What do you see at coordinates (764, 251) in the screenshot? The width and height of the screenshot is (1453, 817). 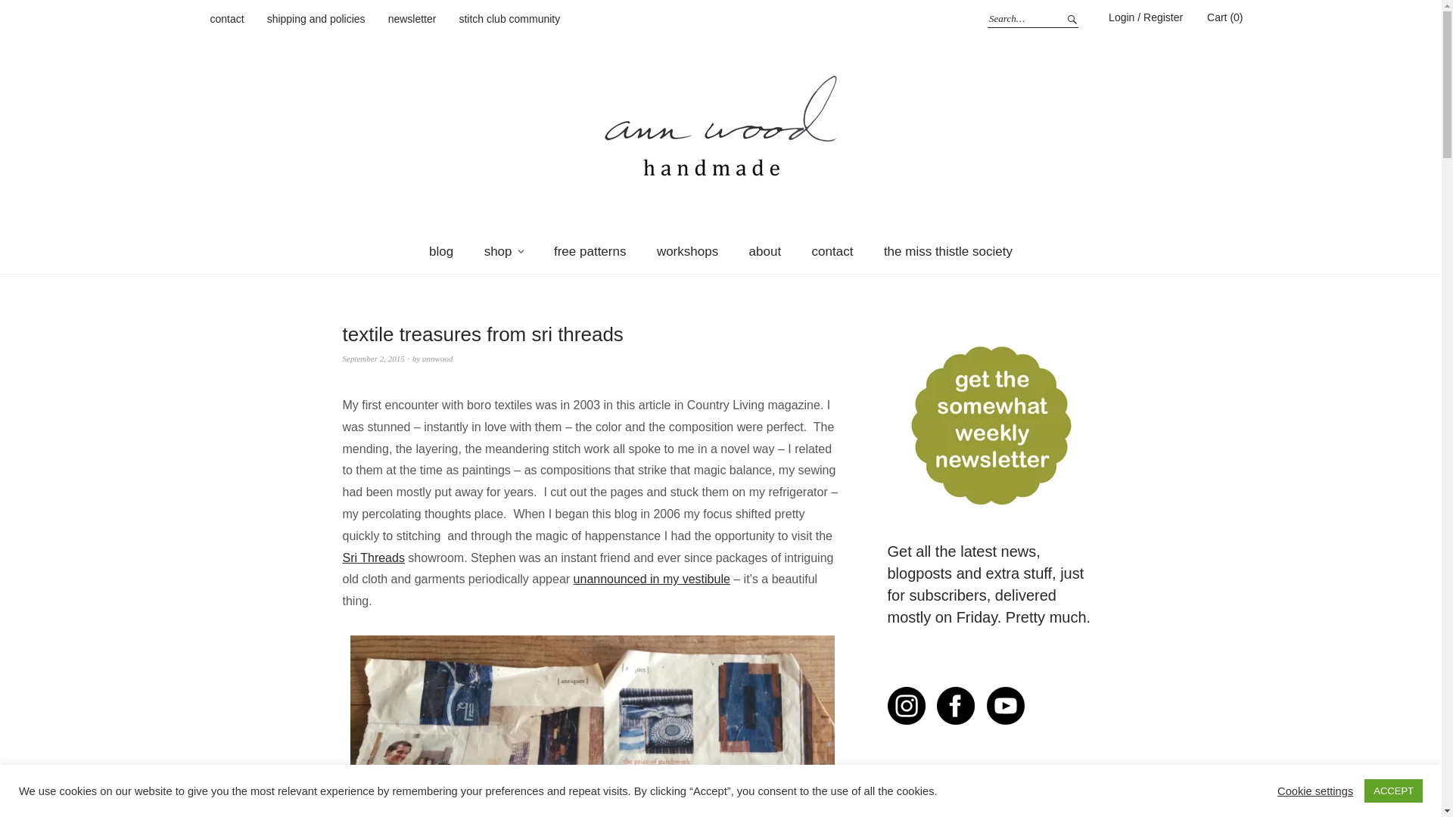 I see `about` at bounding box center [764, 251].